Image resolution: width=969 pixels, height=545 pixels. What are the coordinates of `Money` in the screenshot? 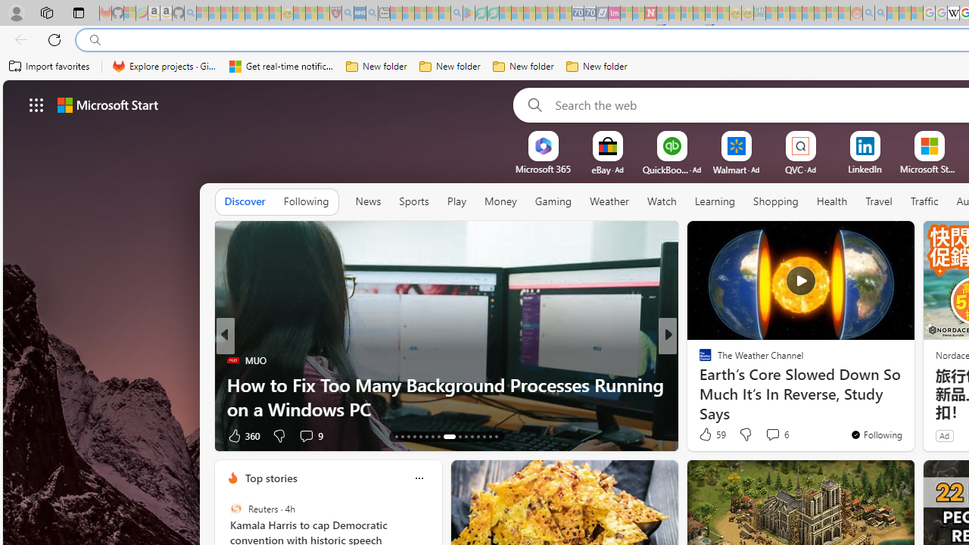 It's located at (500, 201).